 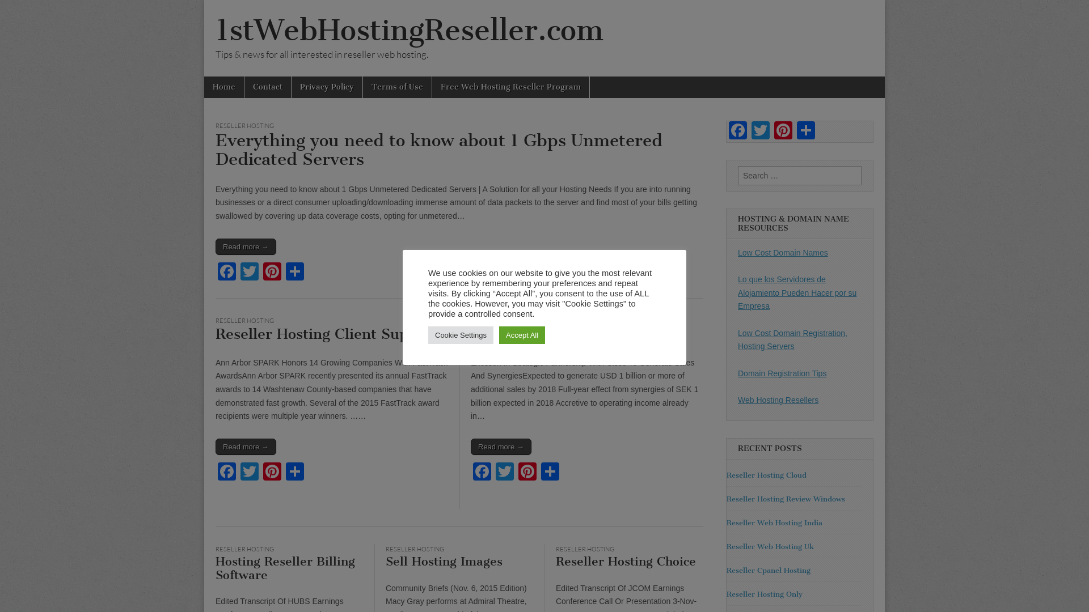 I want to click on Share, so click(x=295, y=473).